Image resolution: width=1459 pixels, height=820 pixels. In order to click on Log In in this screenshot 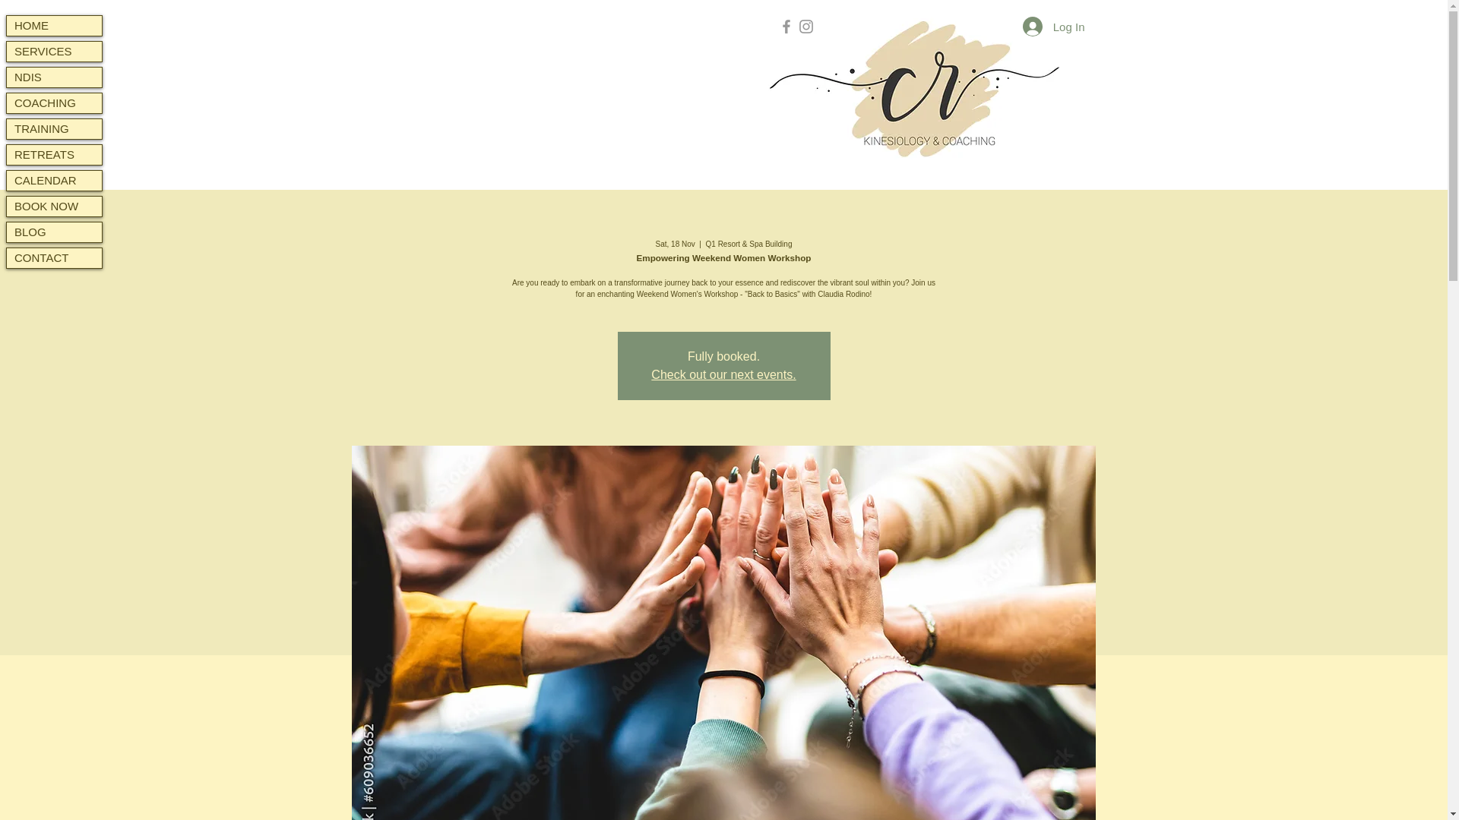, I will do `click(1053, 27)`.